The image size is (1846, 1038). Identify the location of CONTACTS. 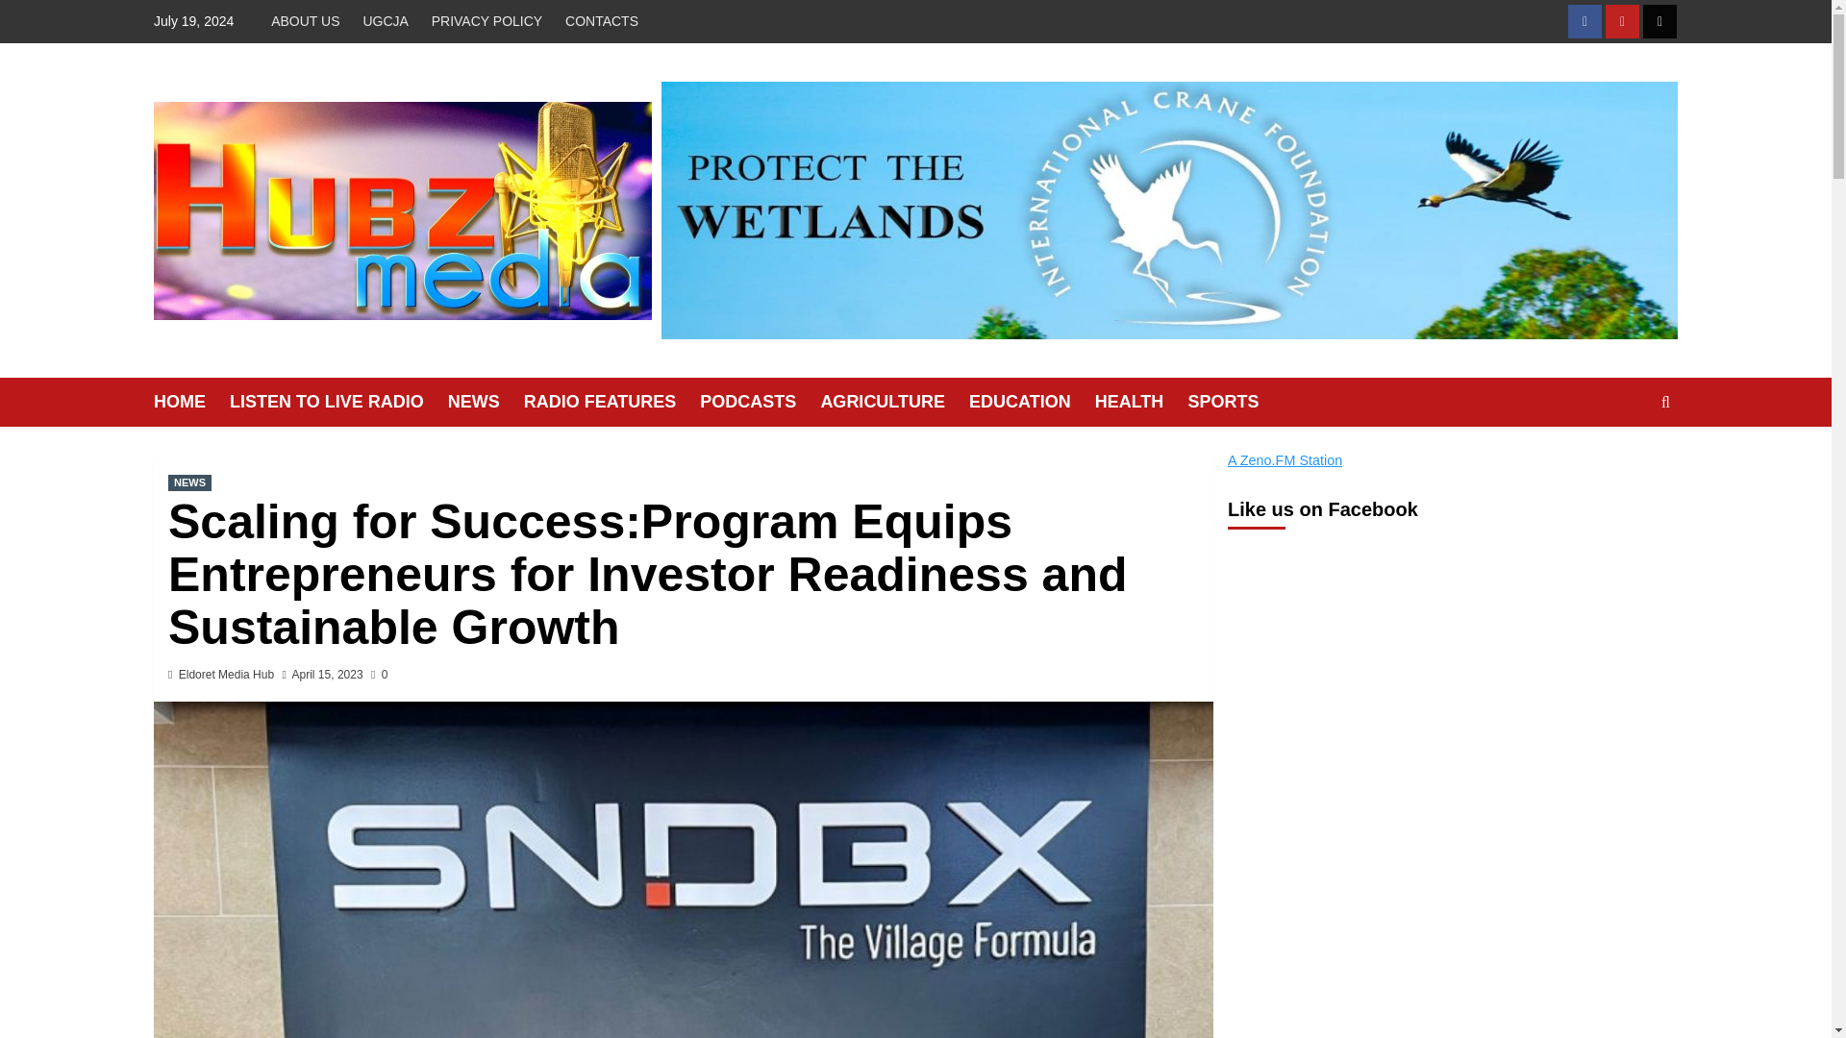
(601, 21).